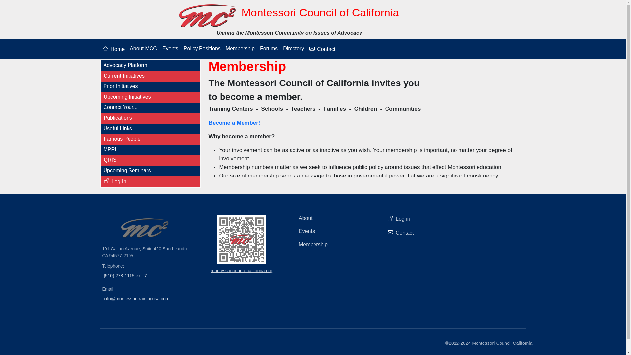  Describe the element at coordinates (150, 170) in the screenshot. I see `Upcoming Seminars` at that location.